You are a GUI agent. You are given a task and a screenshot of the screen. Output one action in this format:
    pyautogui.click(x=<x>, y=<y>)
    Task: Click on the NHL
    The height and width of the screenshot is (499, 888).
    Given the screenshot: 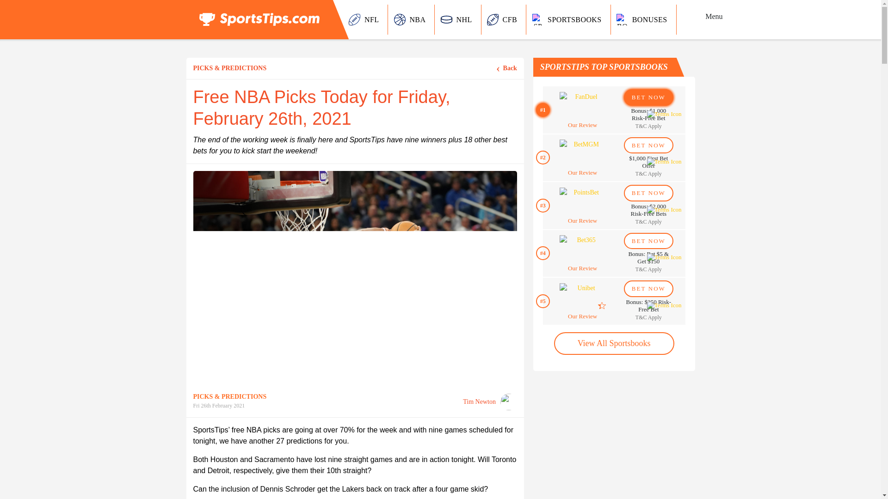 What is the action you would take?
    pyautogui.click(x=458, y=19)
    